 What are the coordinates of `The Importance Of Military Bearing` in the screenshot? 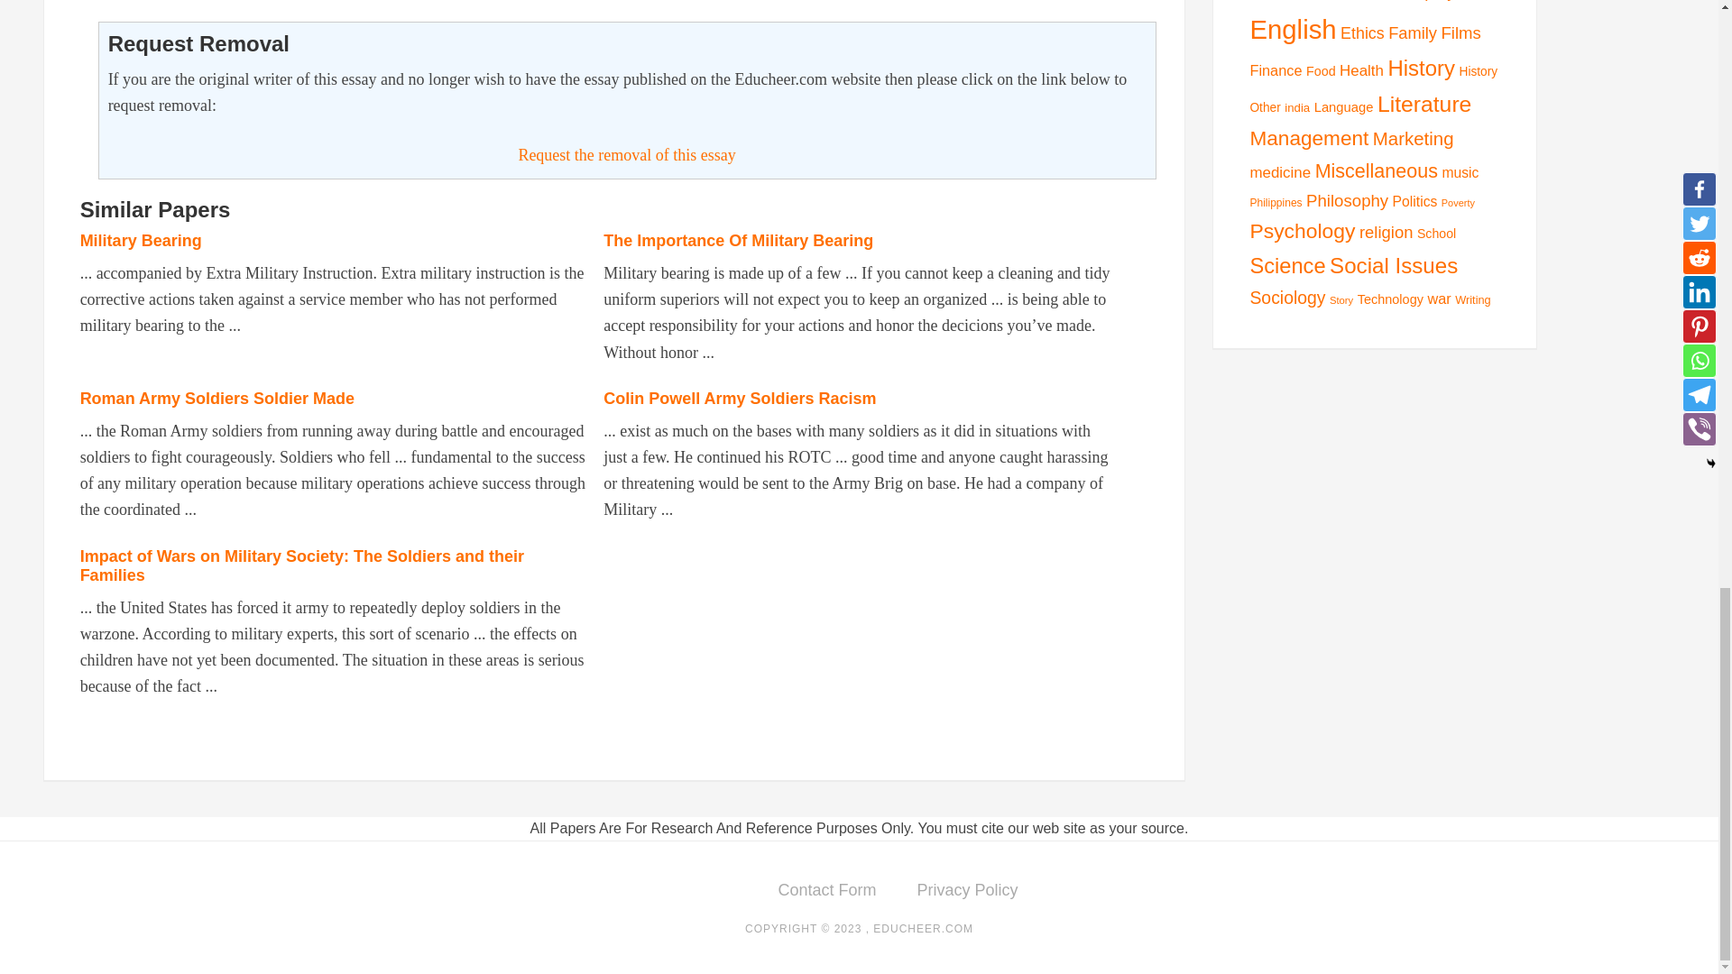 It's located at (738, 240).